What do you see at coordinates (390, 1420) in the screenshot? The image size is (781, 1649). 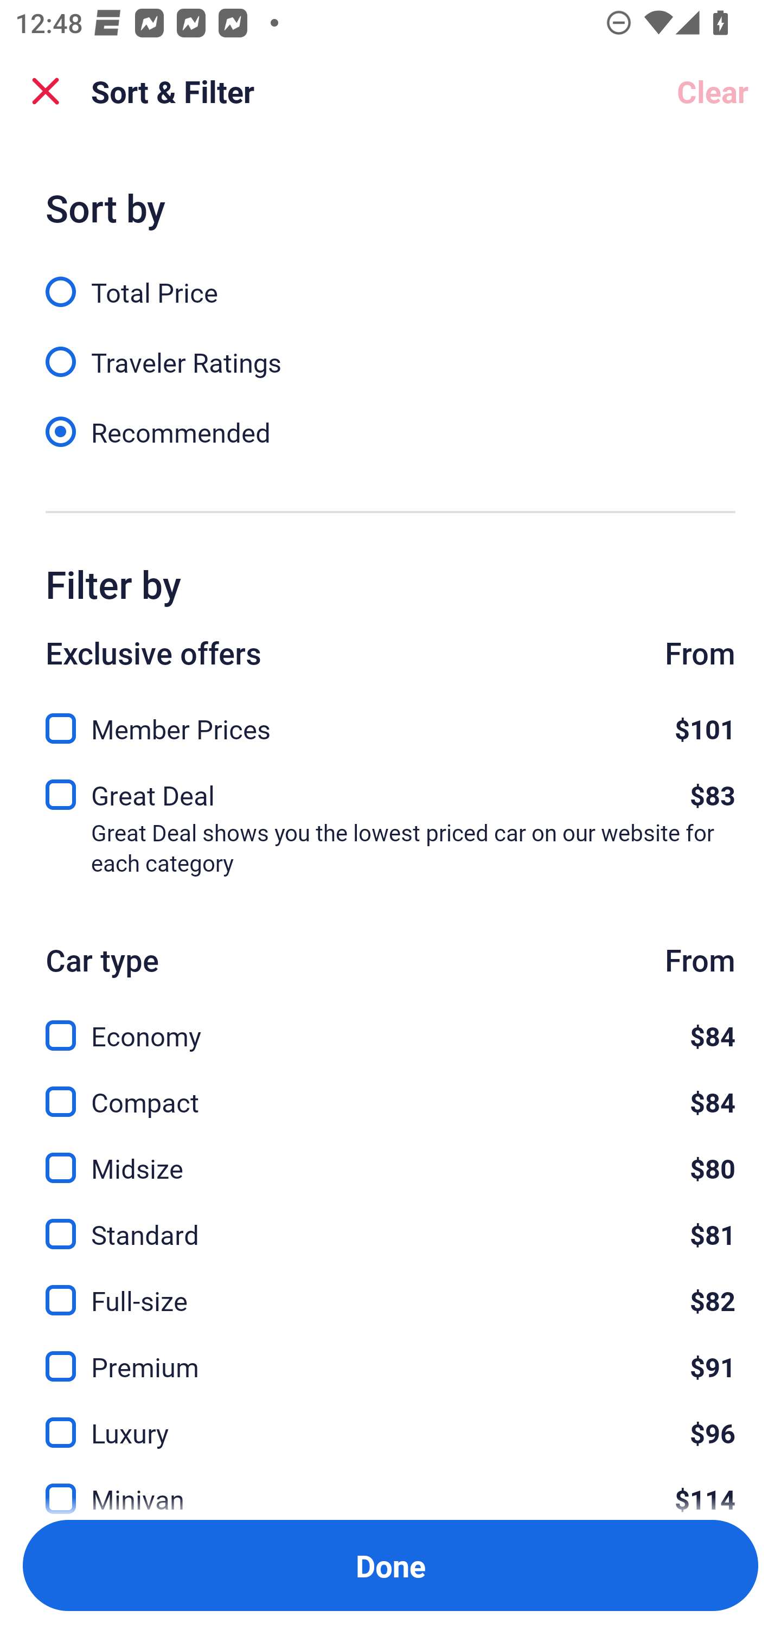 I see `Luxury, $96 Luxury $96` at bounding box center [390, 1420].